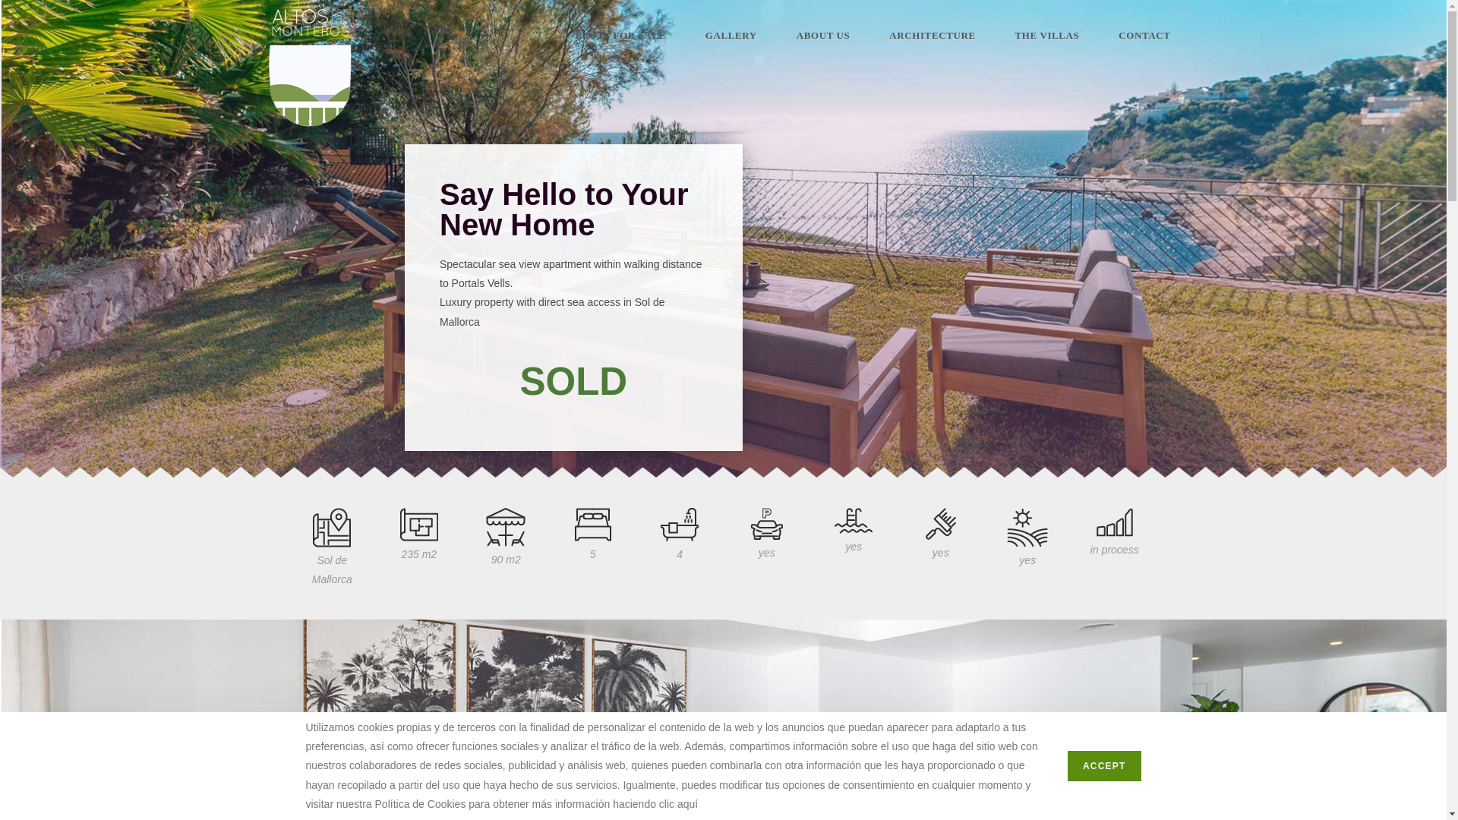 The image size is (1458, 820). Describe the element at coordinates (1144, 35) in the screenshot. I see `CONTACT` at that location.